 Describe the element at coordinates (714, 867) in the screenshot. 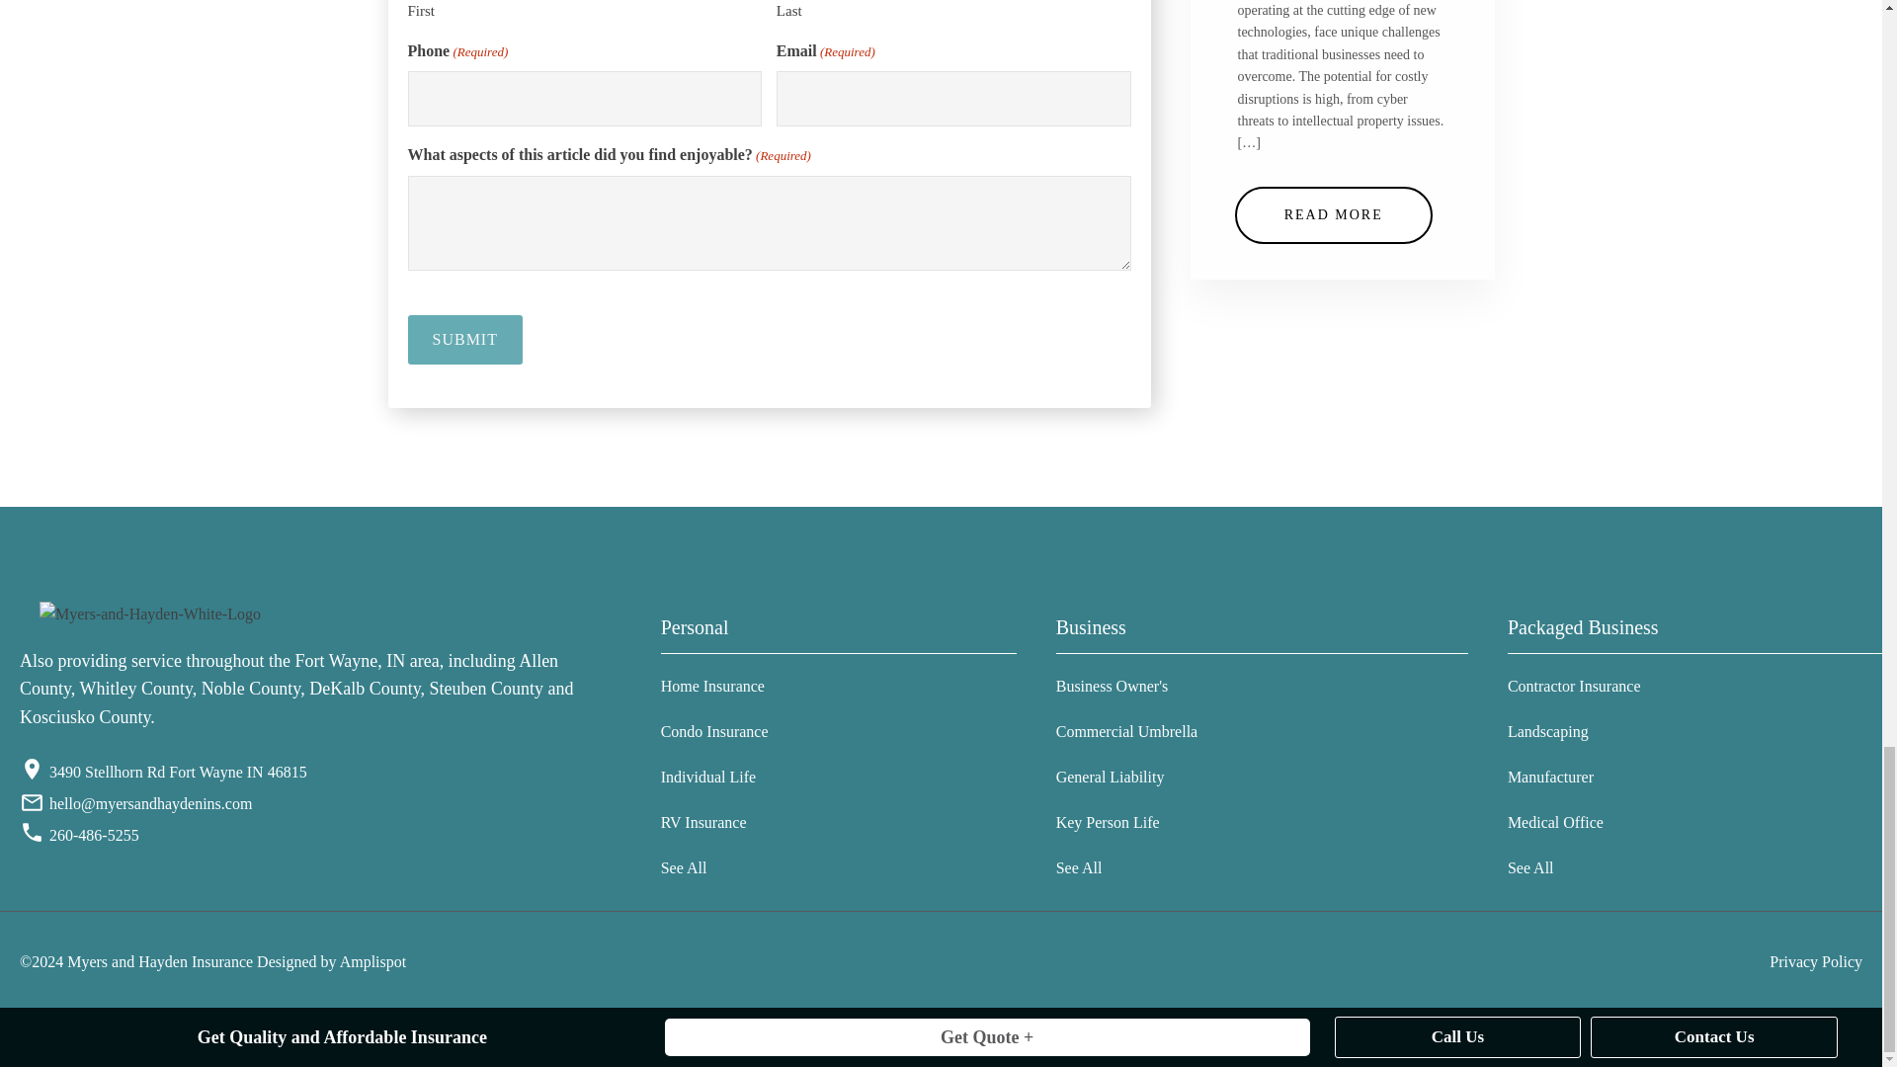

I see `See All` at that location.